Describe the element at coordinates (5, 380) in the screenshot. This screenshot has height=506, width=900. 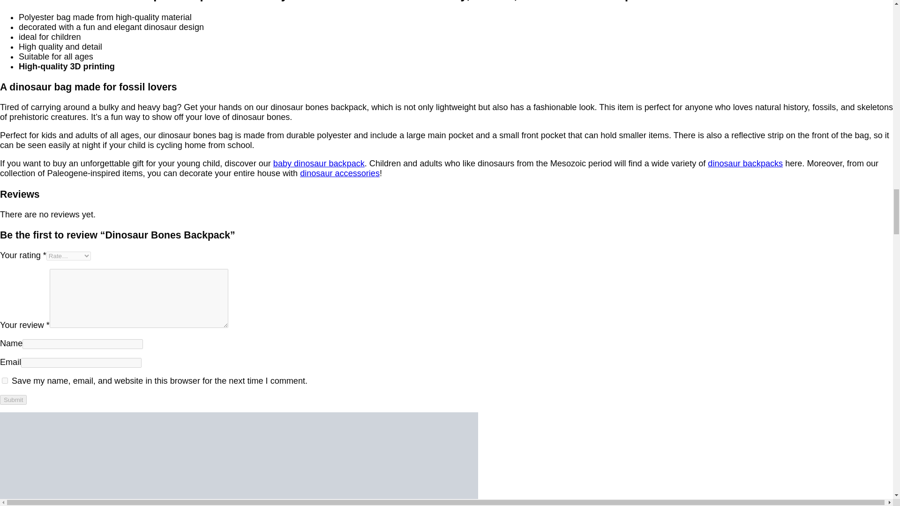
I see `yes` at that location.